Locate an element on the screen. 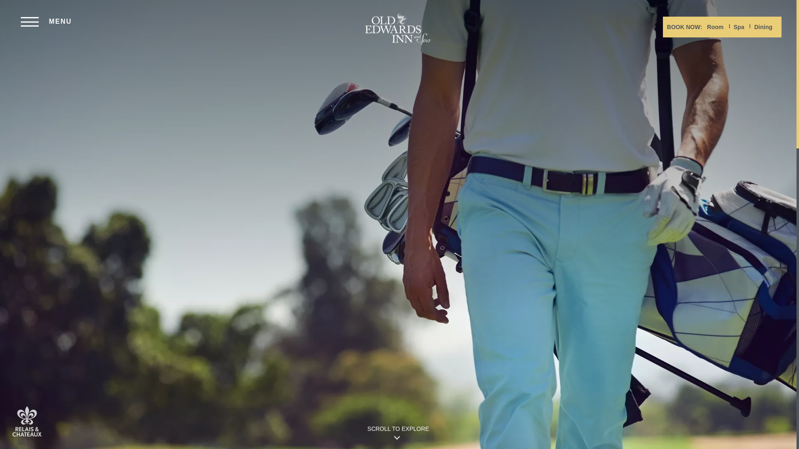  Room is located at coordinates (715, 27).